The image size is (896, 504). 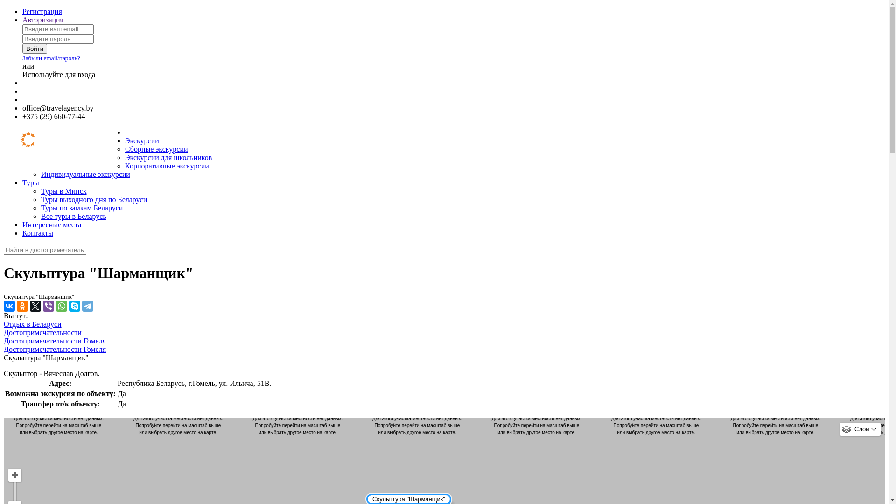 What do you see at coordinates (75, 306) in the screenshot?
I see `Skype` at bounding box center [75, 306].